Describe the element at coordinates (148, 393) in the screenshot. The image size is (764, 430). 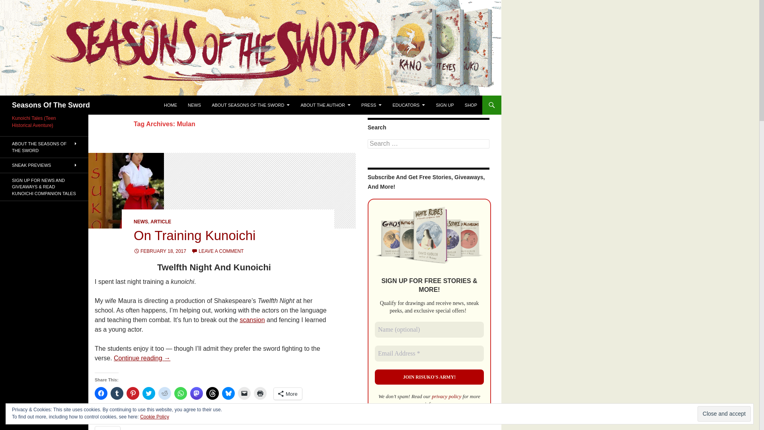
I see `Click to share on Twitter` at that location.